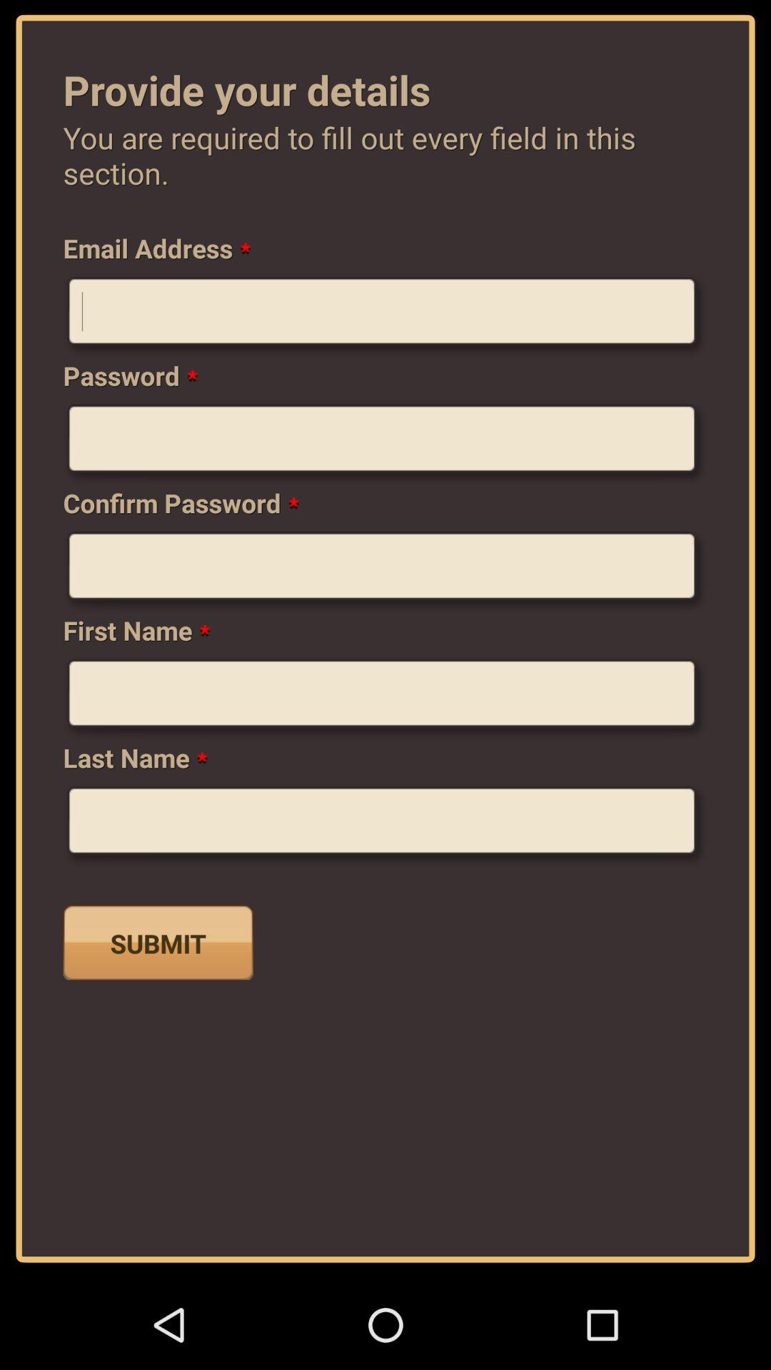  Describe the element at coordinates (385, 826) in the screenshot. I see `enter your last name here` at that location.